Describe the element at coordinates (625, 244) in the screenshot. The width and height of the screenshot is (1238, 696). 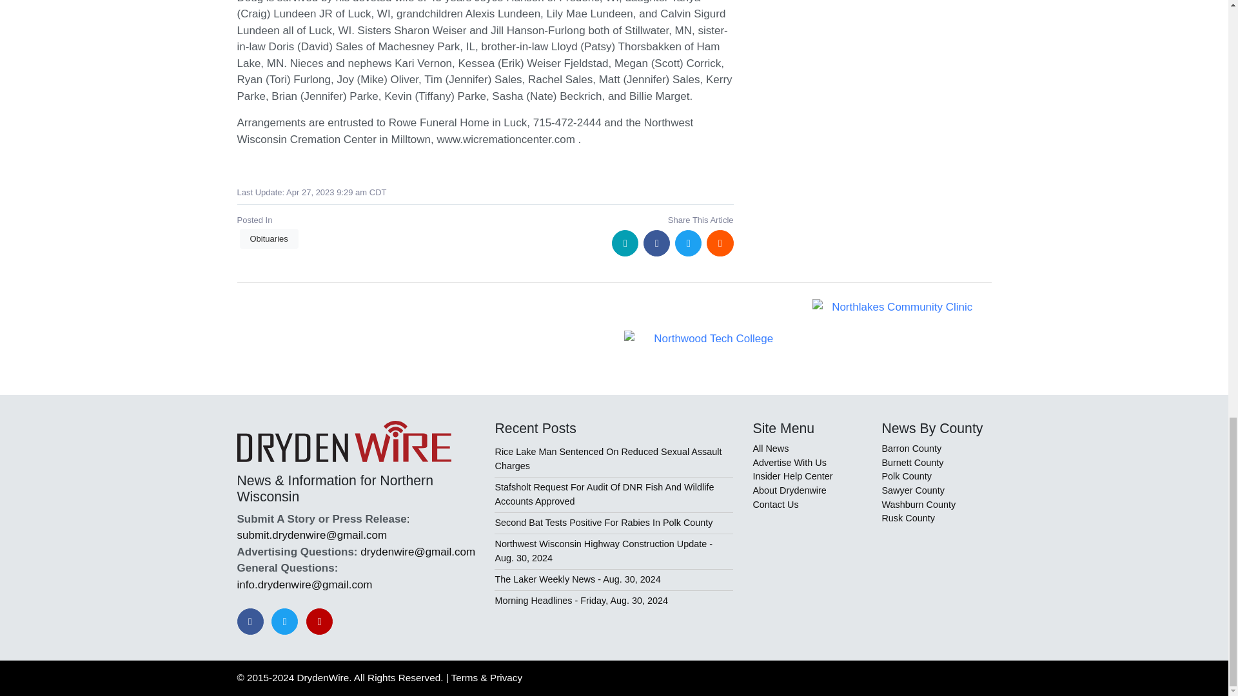
I see `email` at that location.